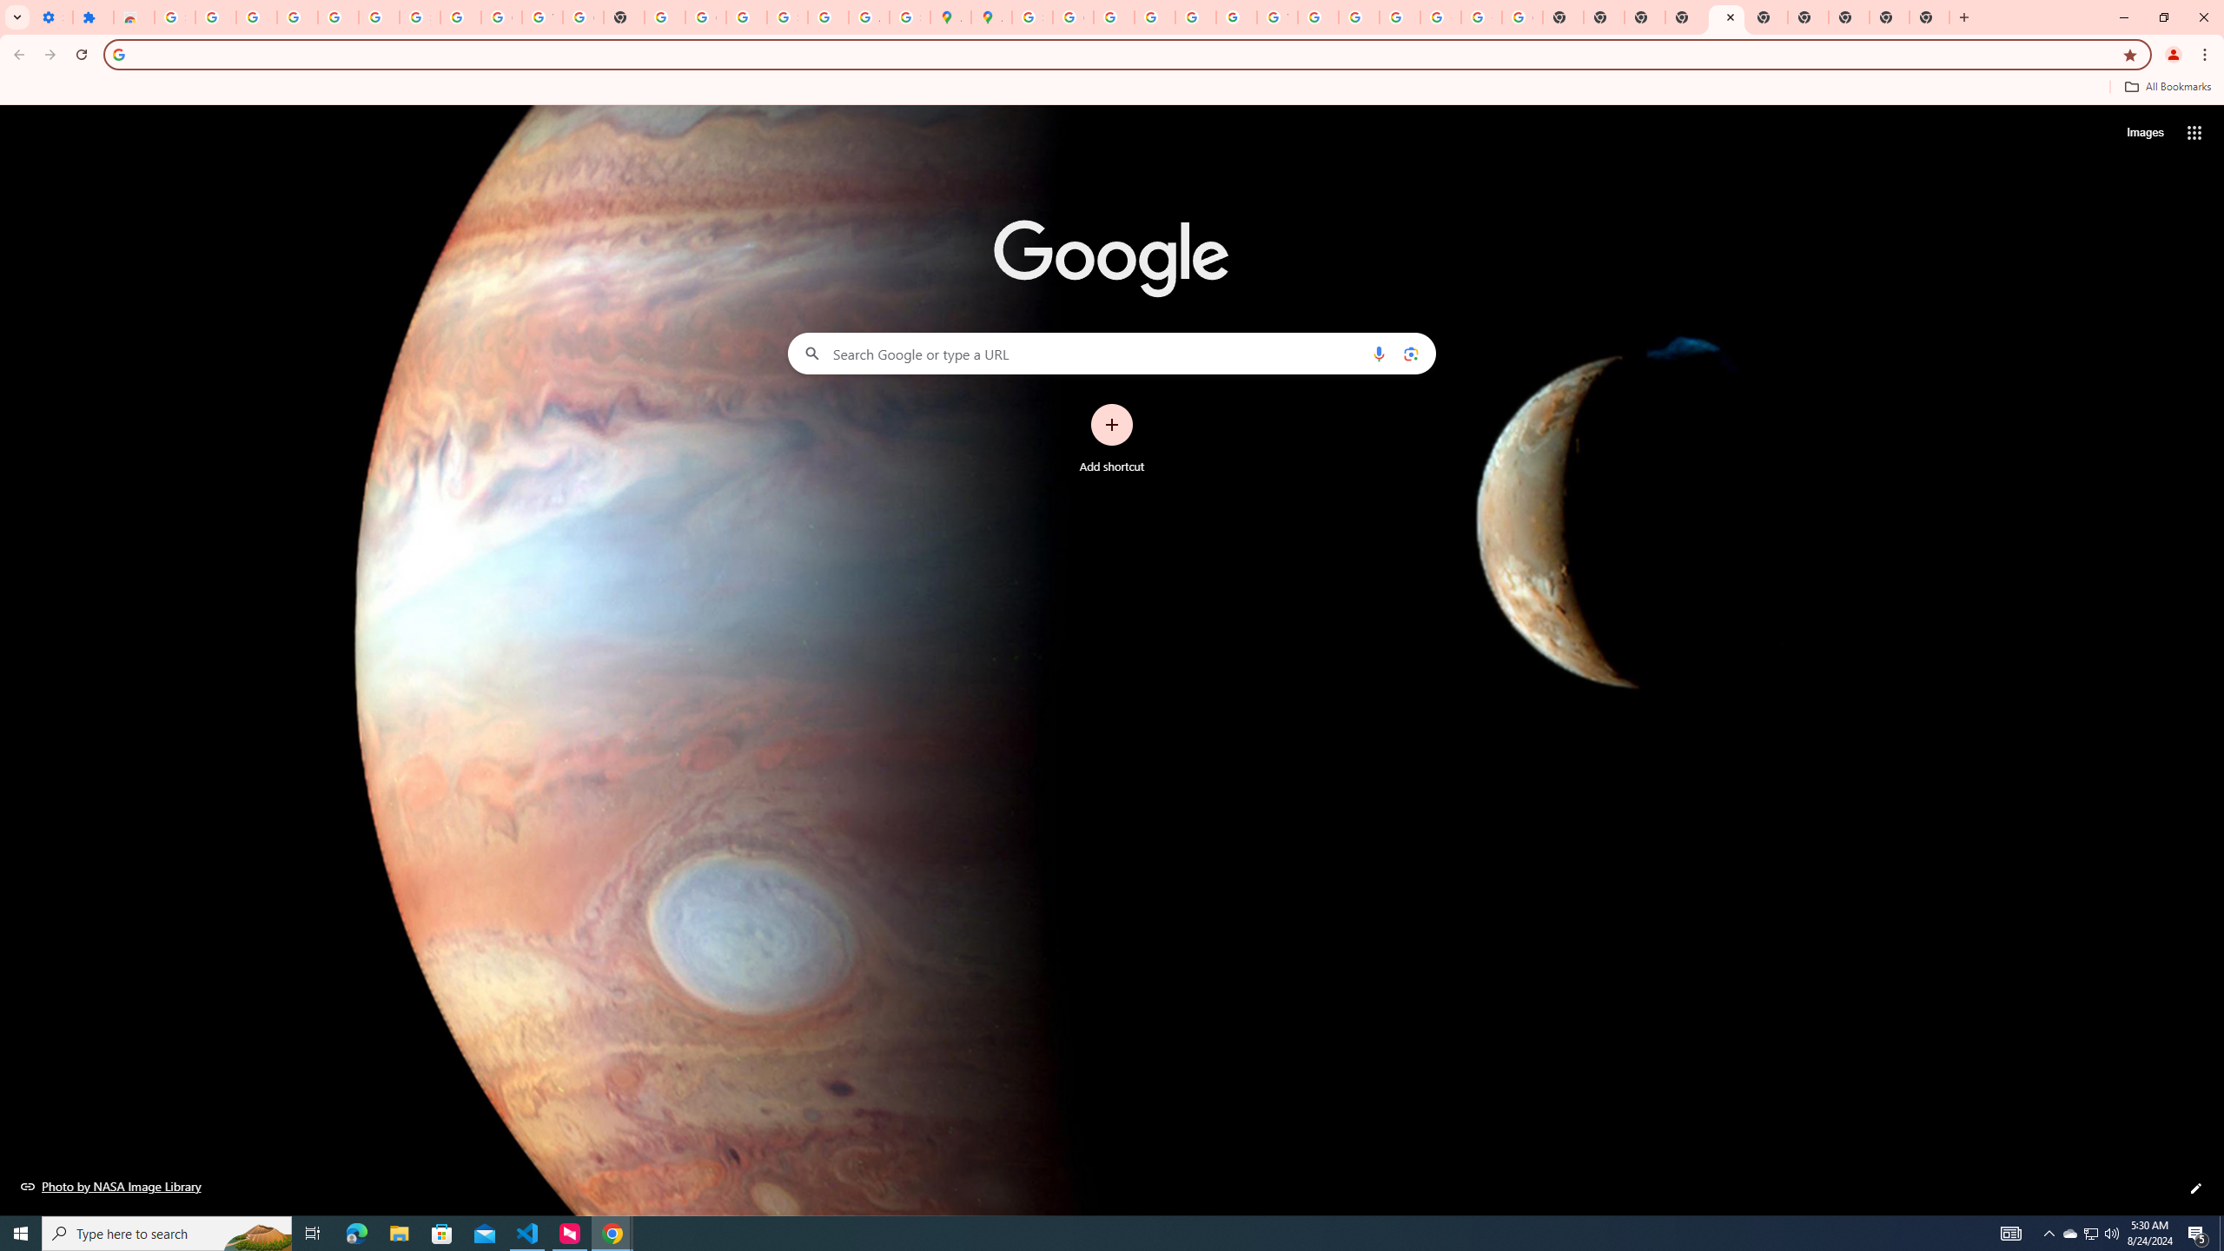  Describe the element at coordinates (1317, 17) in the screenshot. I see `Browse Chrome as a guest - Computer - Google Chrome Help` at that location.